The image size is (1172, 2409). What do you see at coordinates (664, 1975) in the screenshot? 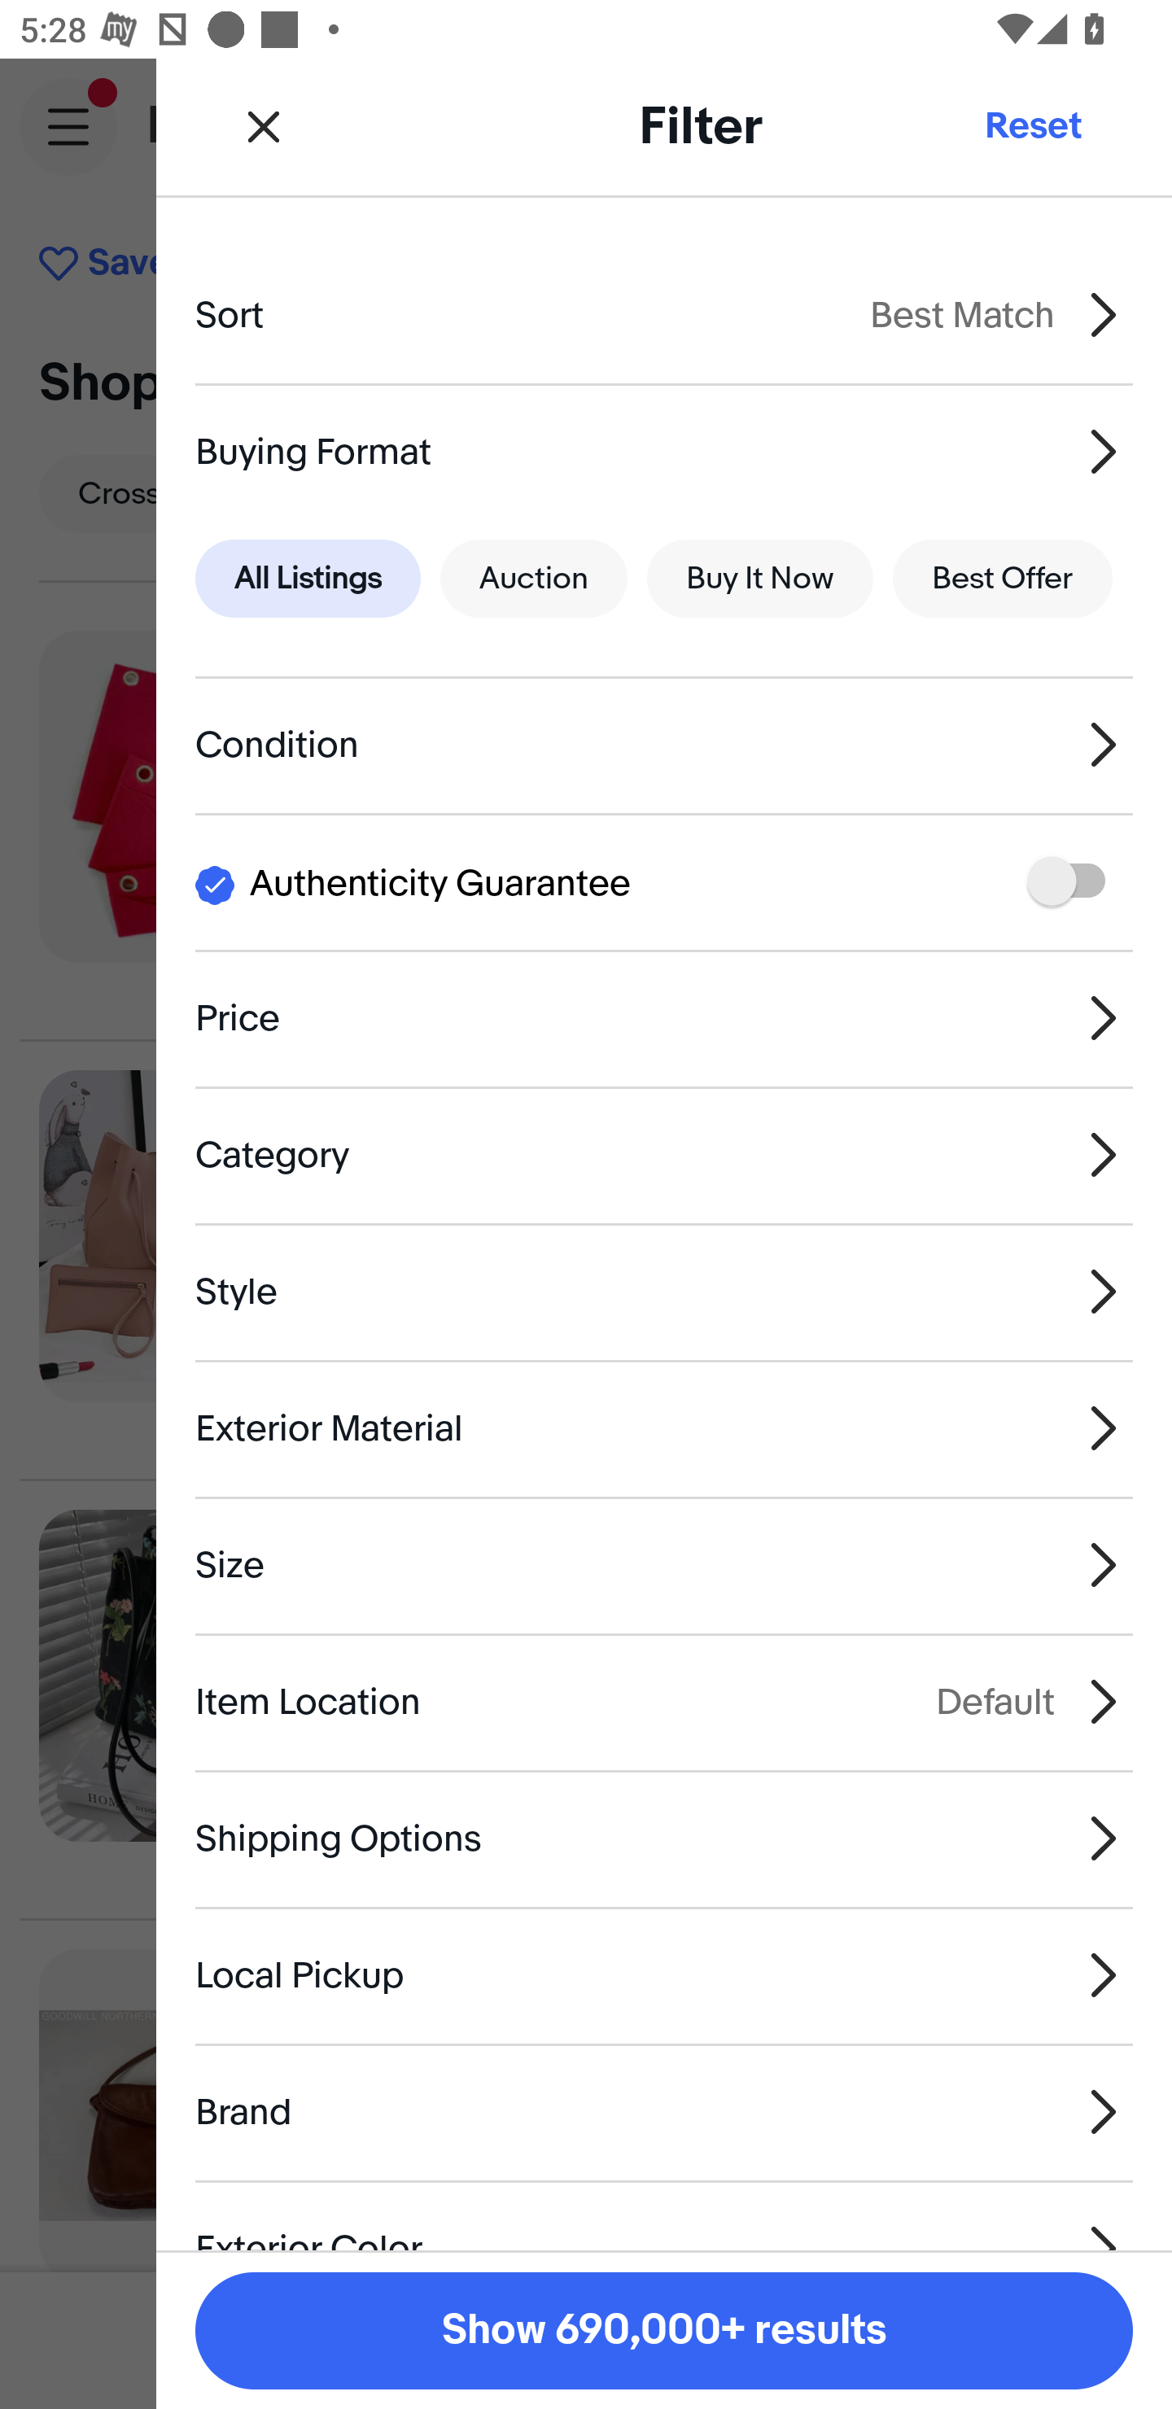
I see `Local Pickup` at bounding box center [664, 1975].